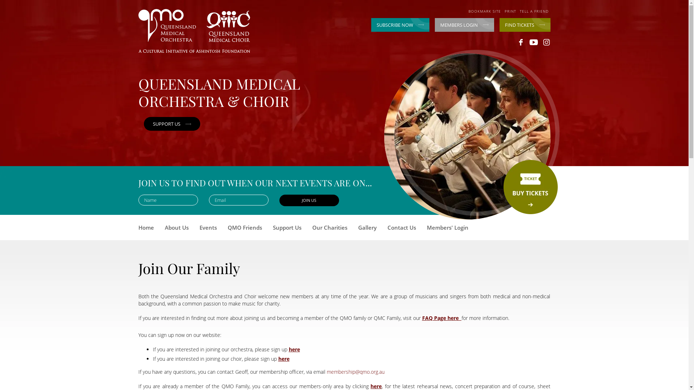 The image size is (694, 390). Describe the element at coordinates (172, 124) in the screenshot. I see `SUPPORT US` at that location.